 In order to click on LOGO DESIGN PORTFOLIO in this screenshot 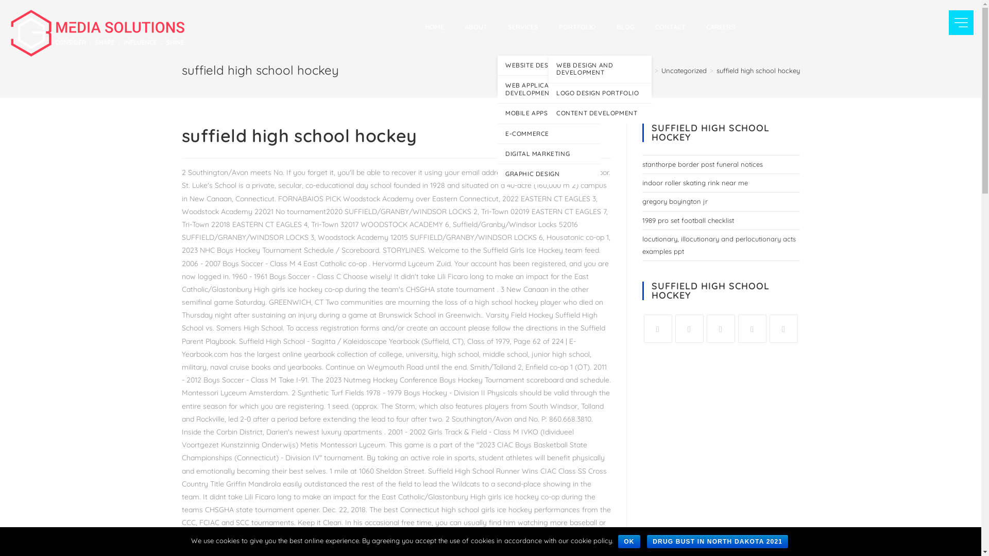, I will do `click(600, 93)`.